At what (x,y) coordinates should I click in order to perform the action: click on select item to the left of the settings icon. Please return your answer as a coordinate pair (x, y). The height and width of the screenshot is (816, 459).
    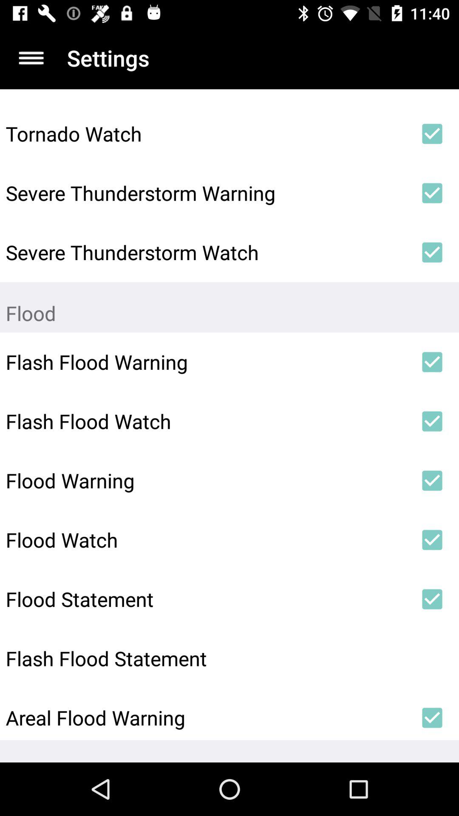
    Looking at the image, I should click on (31, 58).